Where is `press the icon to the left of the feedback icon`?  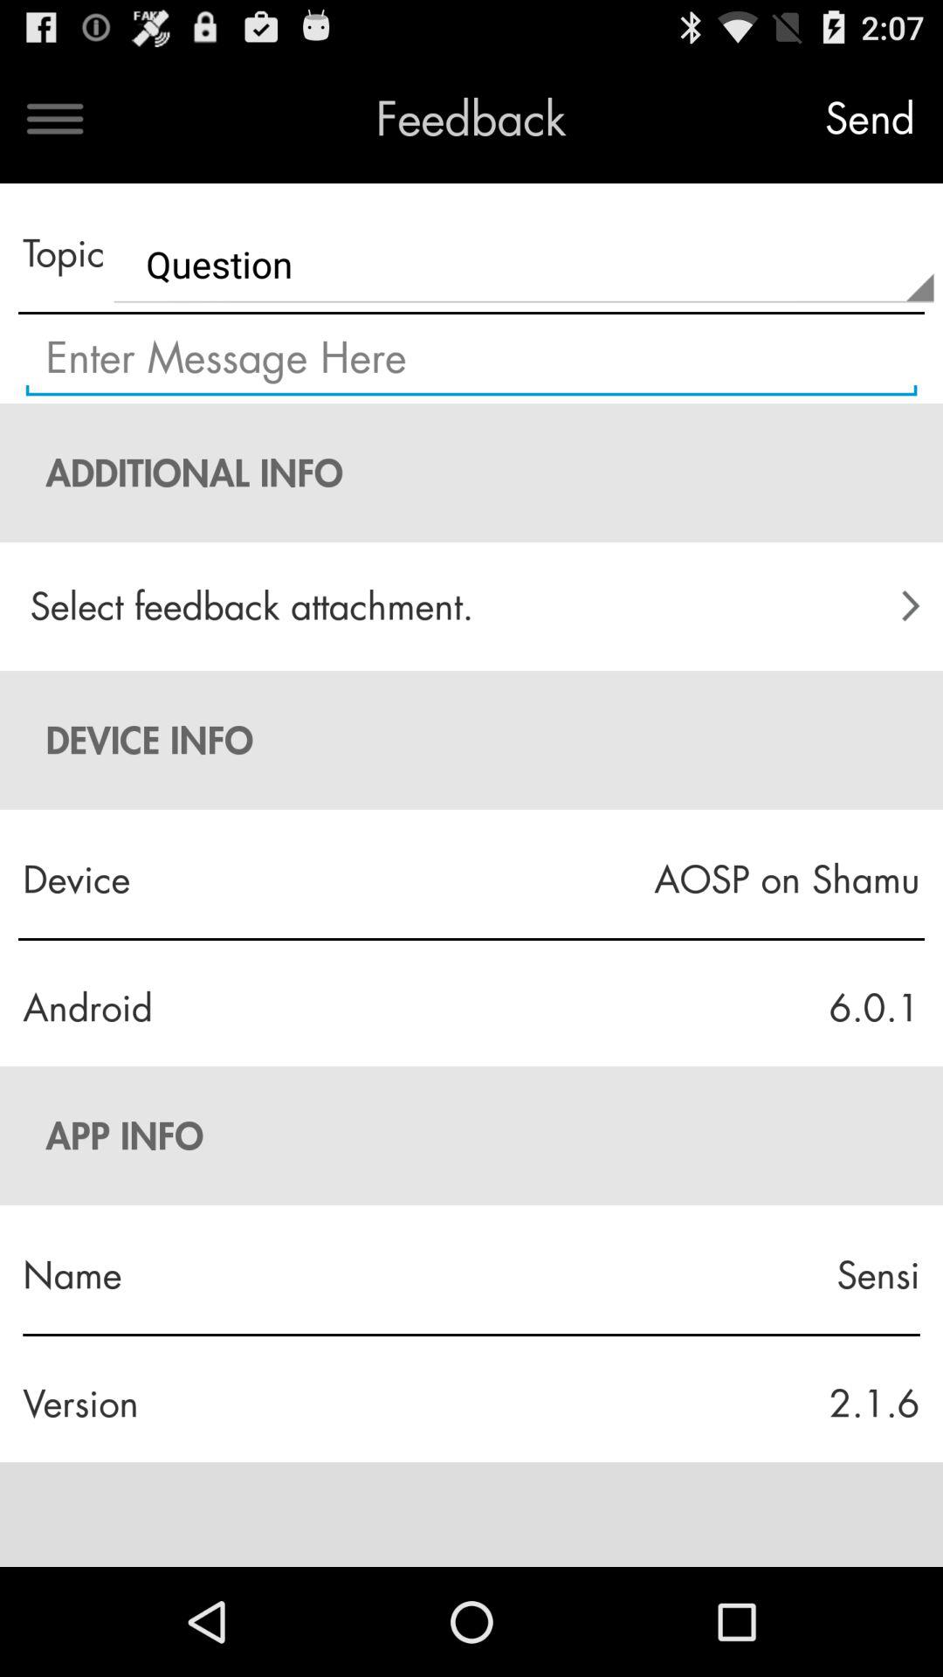 press the icon to the left of the feedback icon is located at coordinates (55, 119).